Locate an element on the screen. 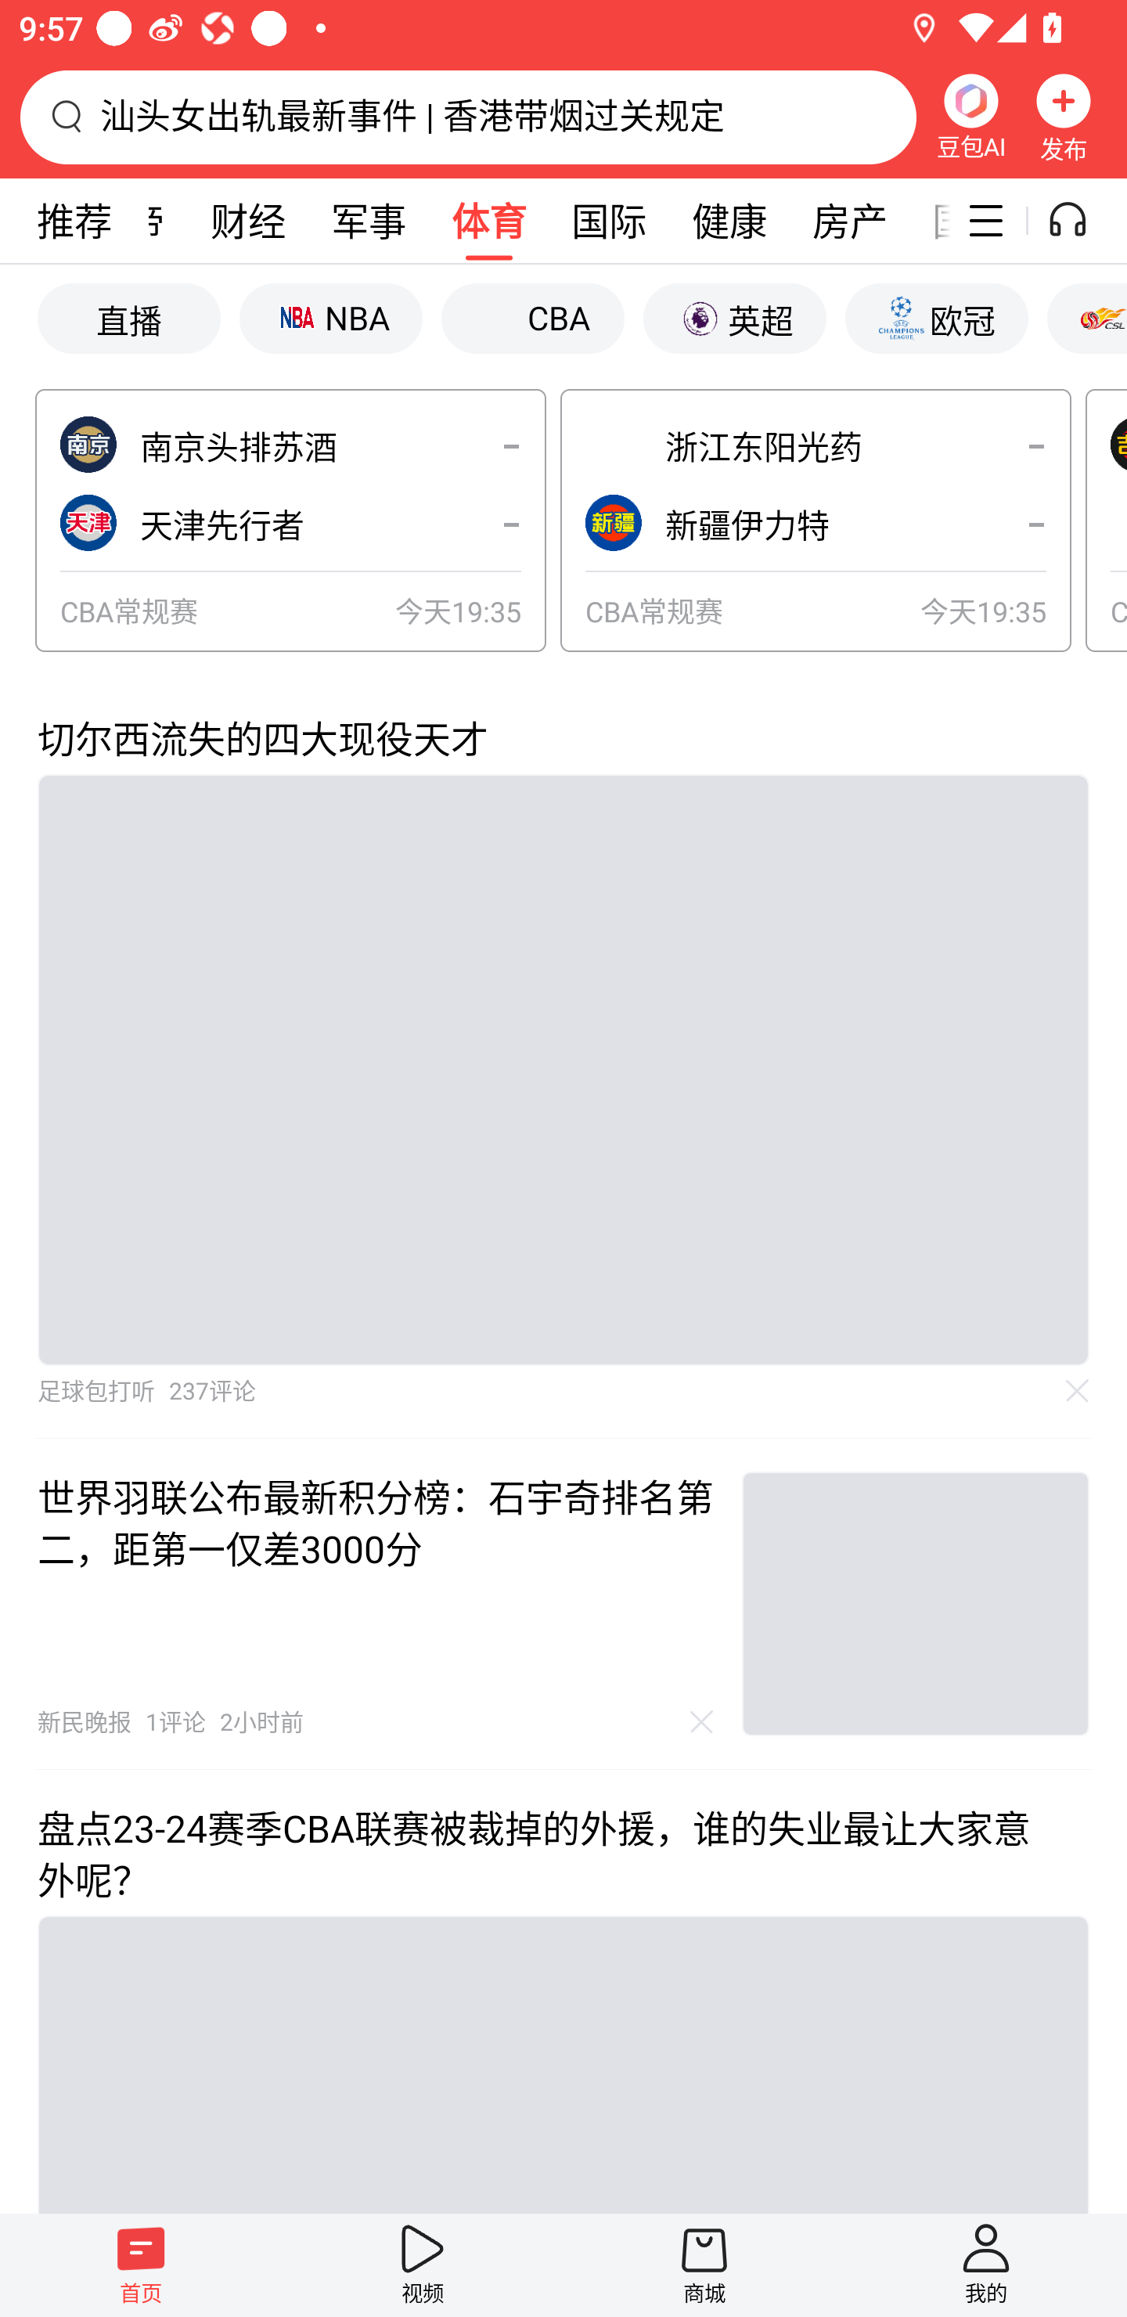 The image size is (1127, 2317). 健康 is located at coordinates (729, 221).